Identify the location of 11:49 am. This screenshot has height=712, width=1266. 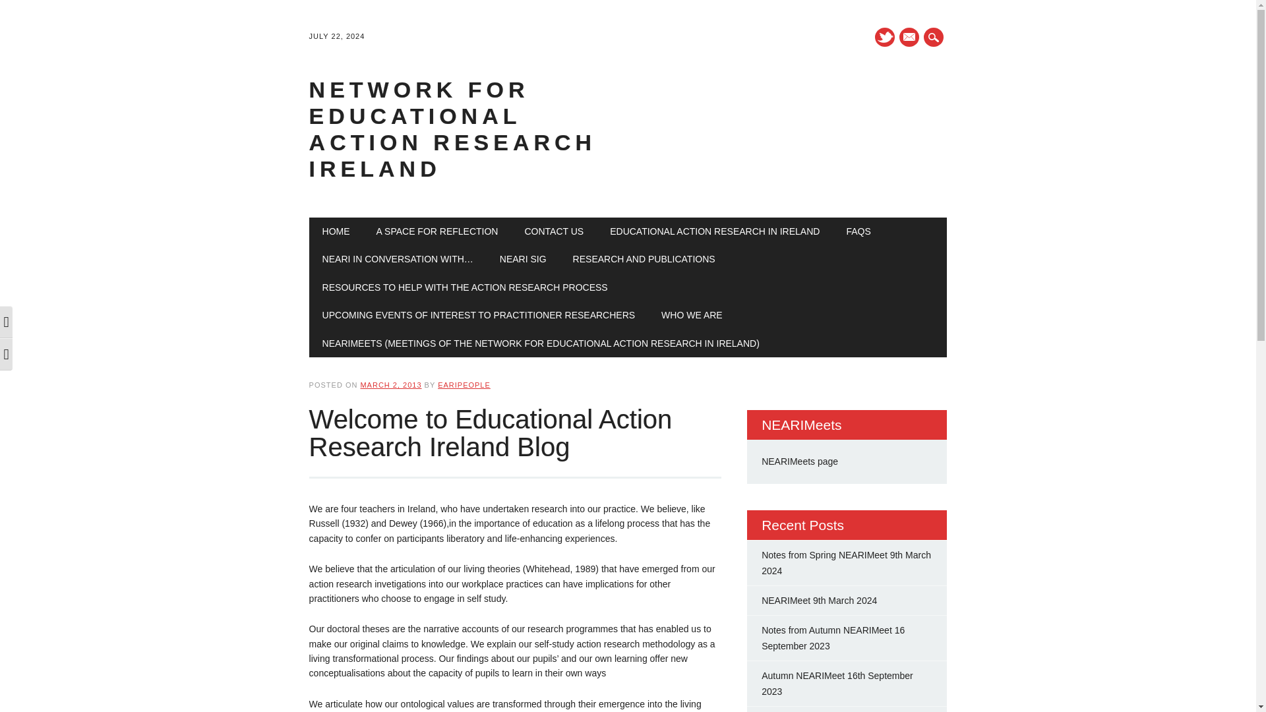
(390, 384).